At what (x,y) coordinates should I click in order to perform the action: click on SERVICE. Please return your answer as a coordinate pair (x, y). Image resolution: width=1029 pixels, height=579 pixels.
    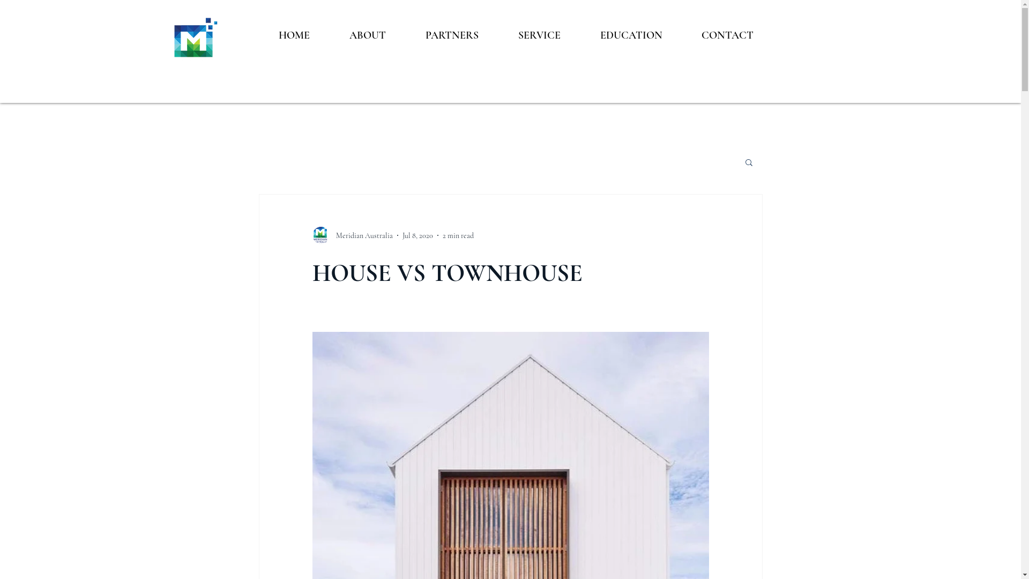
    Looking at the image, I should click on (539, 31).